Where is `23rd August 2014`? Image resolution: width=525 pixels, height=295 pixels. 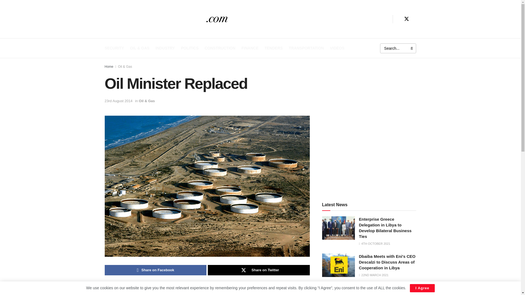
23rd August 2014 is located at coordinates (118, 101).